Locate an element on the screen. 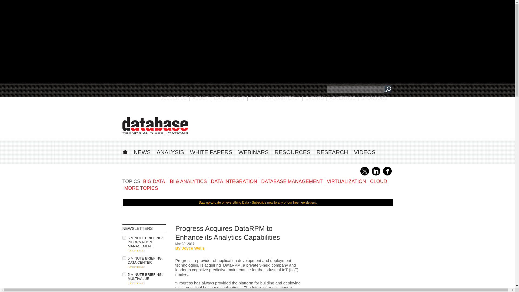 This screenshot has height=292, width=519. NEWS is located at coordinates (142, 152).